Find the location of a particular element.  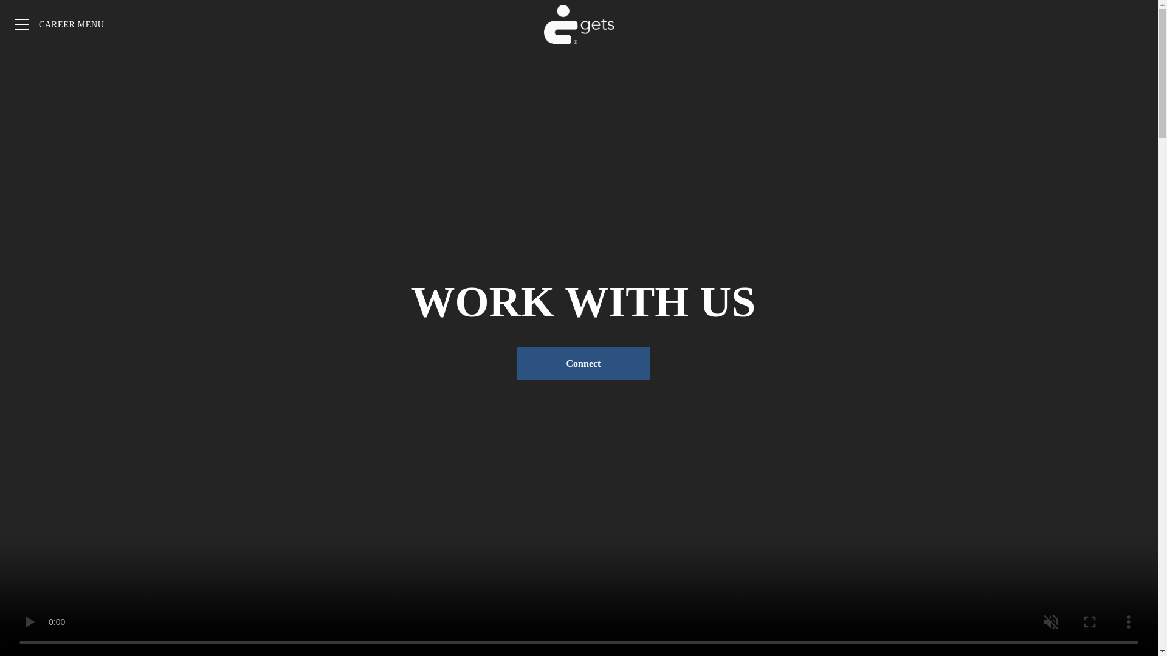

CAREER MENU is located at coordinates (60, 24).